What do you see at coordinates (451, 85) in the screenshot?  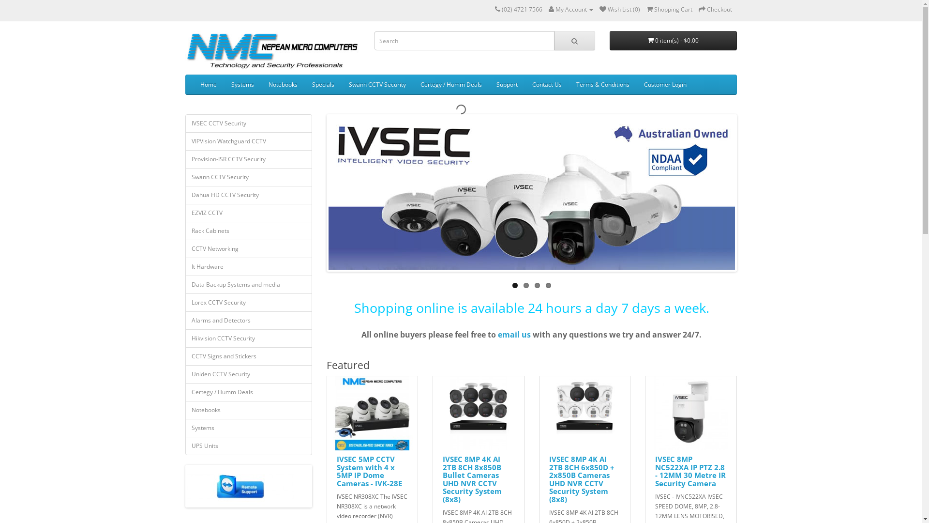 I see `Certegy / Humm Deals` at bounding box center [451, 85].